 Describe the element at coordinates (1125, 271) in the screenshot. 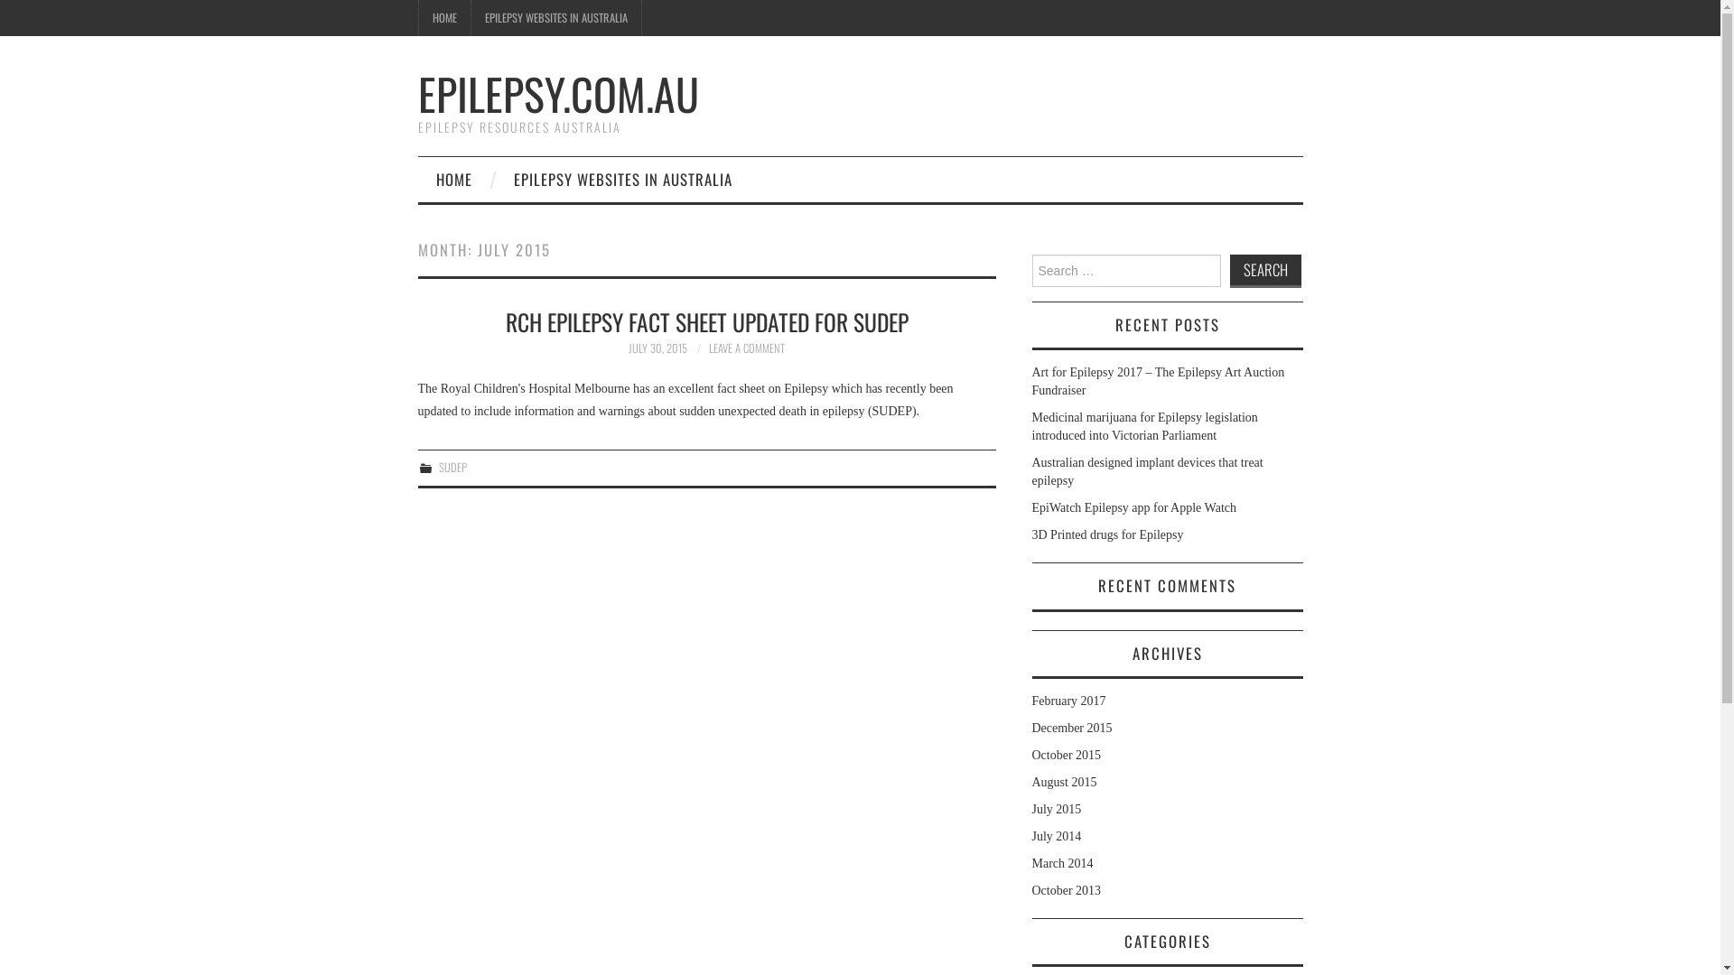

I see `Search for:` at that location.